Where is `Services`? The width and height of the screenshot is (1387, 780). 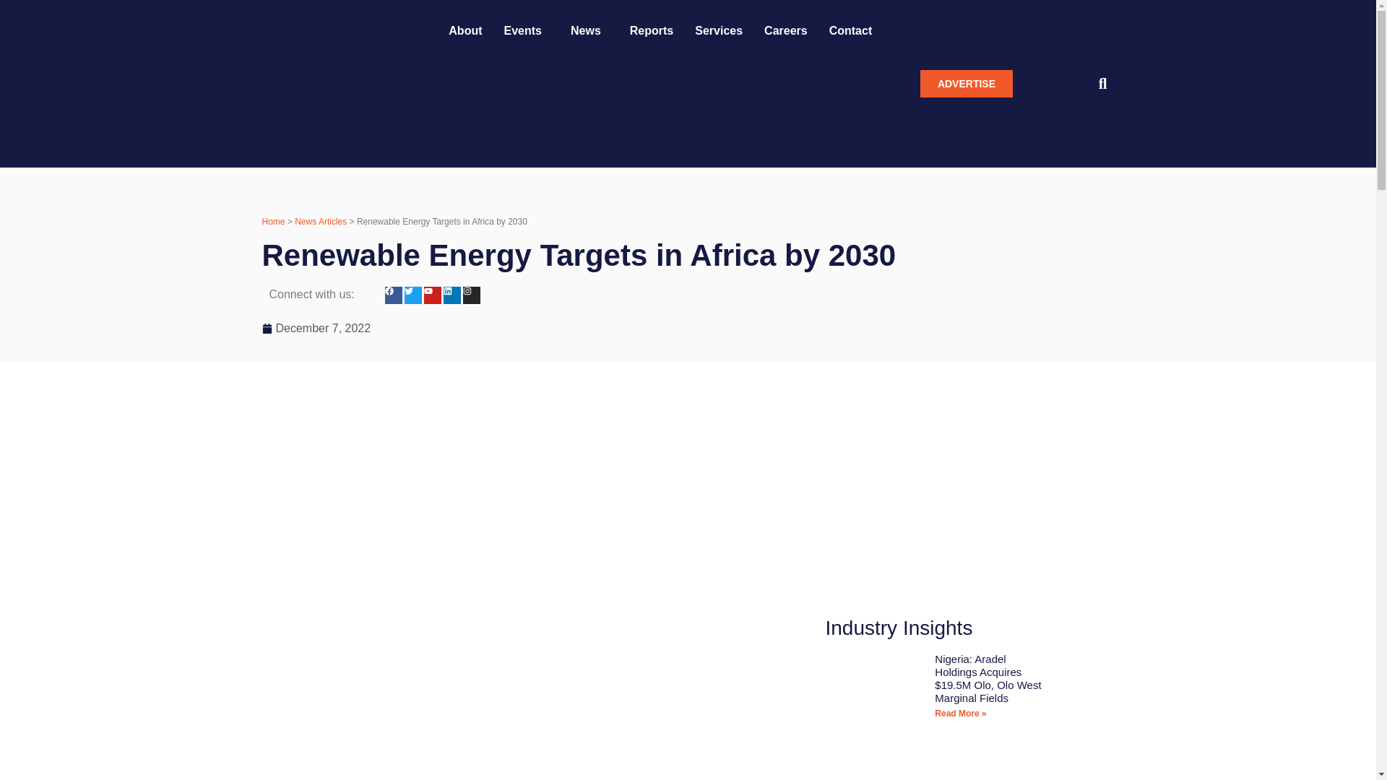 Services is located at coordinates (718, 30).